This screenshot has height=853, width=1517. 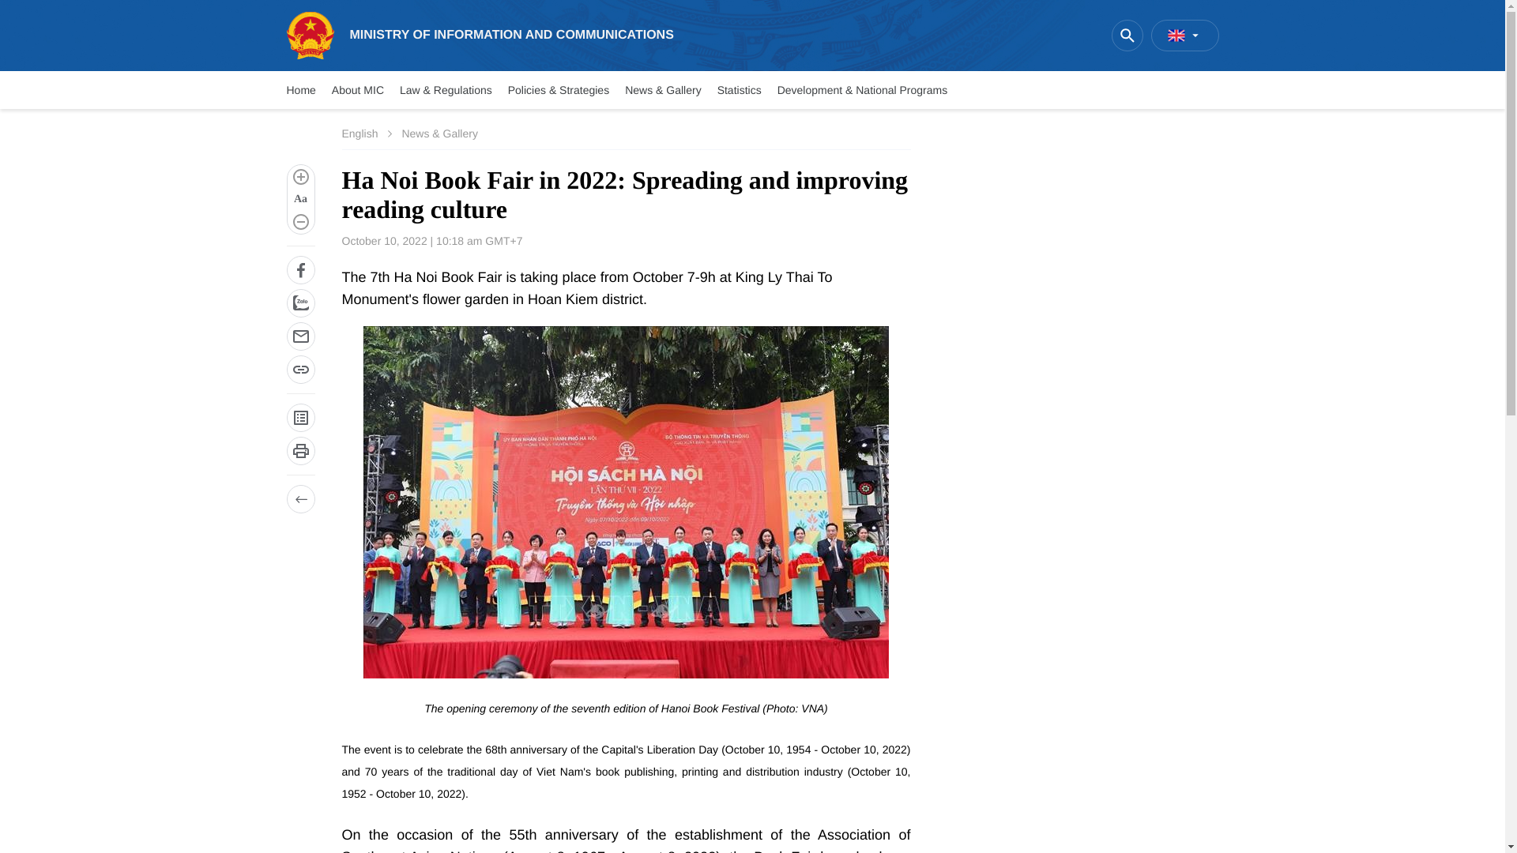 I want to click on MINISTRY OF INFORMATION AND COMMUNICATIONS, so click(x=480, y=35).